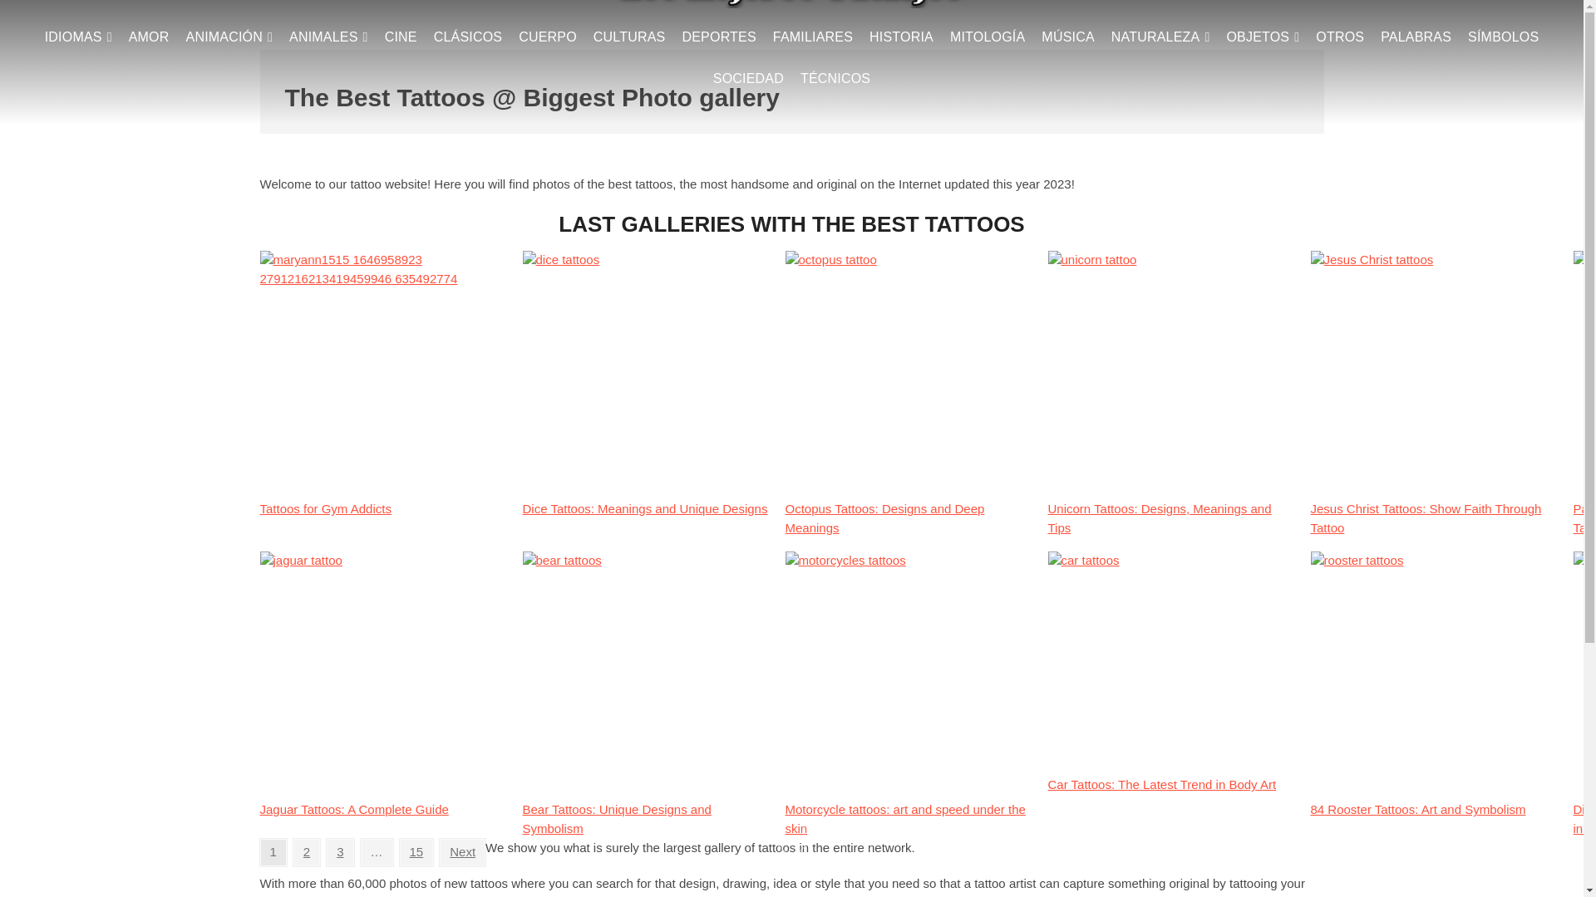 This screenshot has width=1596, height=897. What do you see at coordinates (909, 375) in the screenshot?
I see `Octopus Tattoos: Designs and Deep Meanings 3` at bounding box center [909, 375].